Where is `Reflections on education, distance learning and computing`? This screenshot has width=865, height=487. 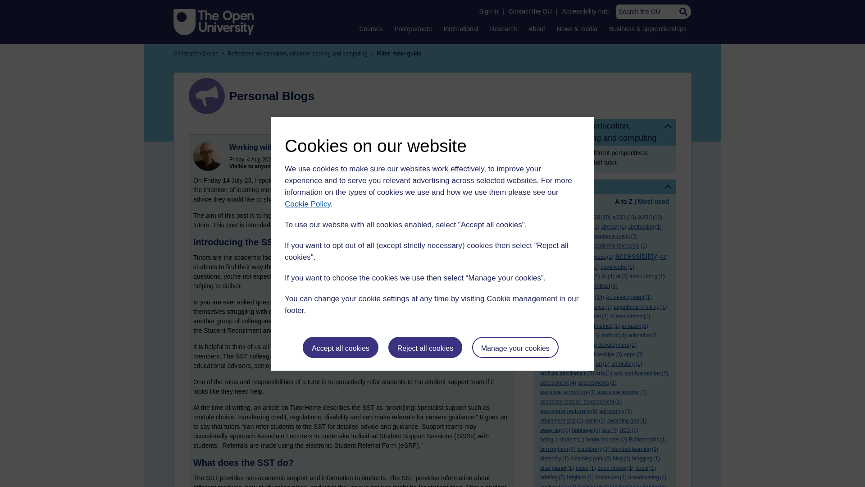
Reflections on education, distance learning and computing is located at coordinates (605, 132).